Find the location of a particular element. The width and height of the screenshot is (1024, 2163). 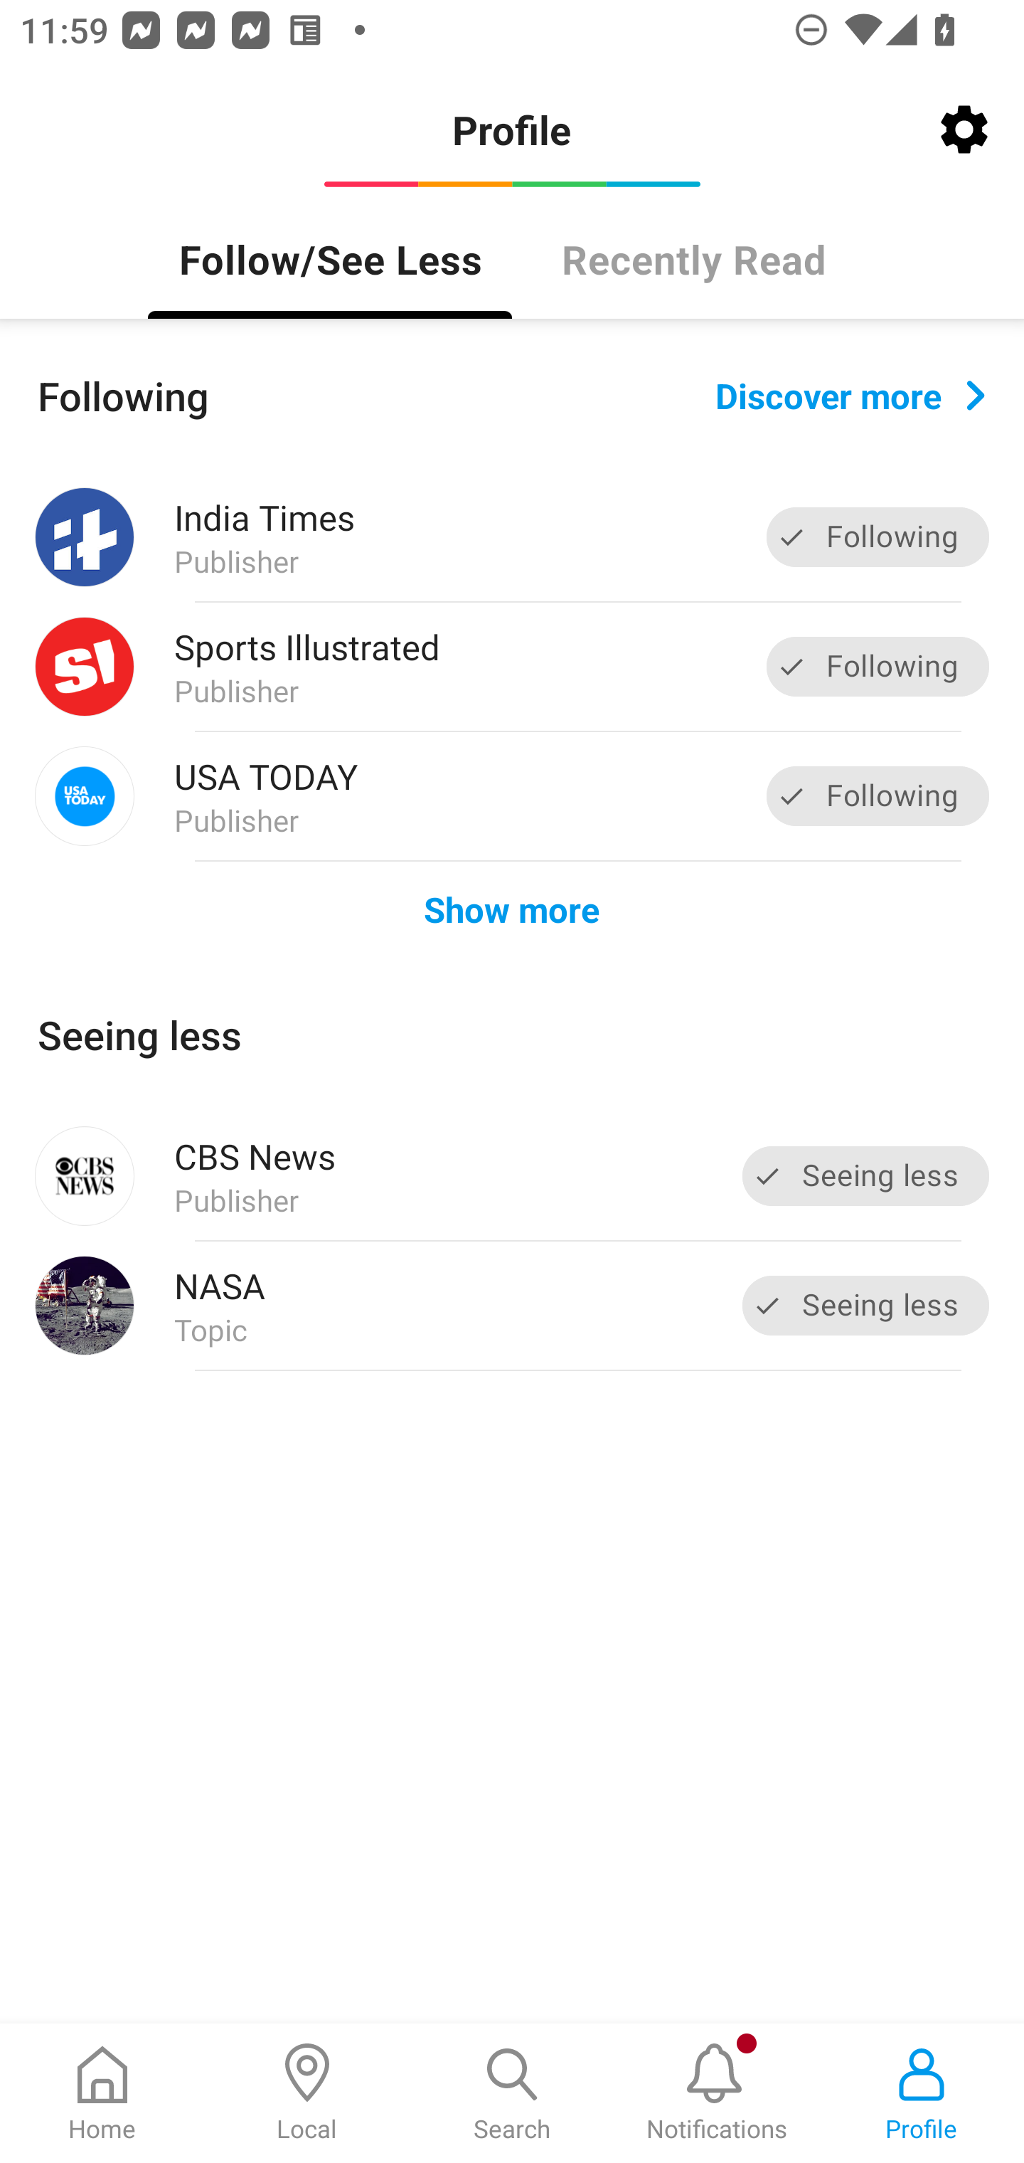

USA TODAY Publisher Following is located at coordinates (512, 795).